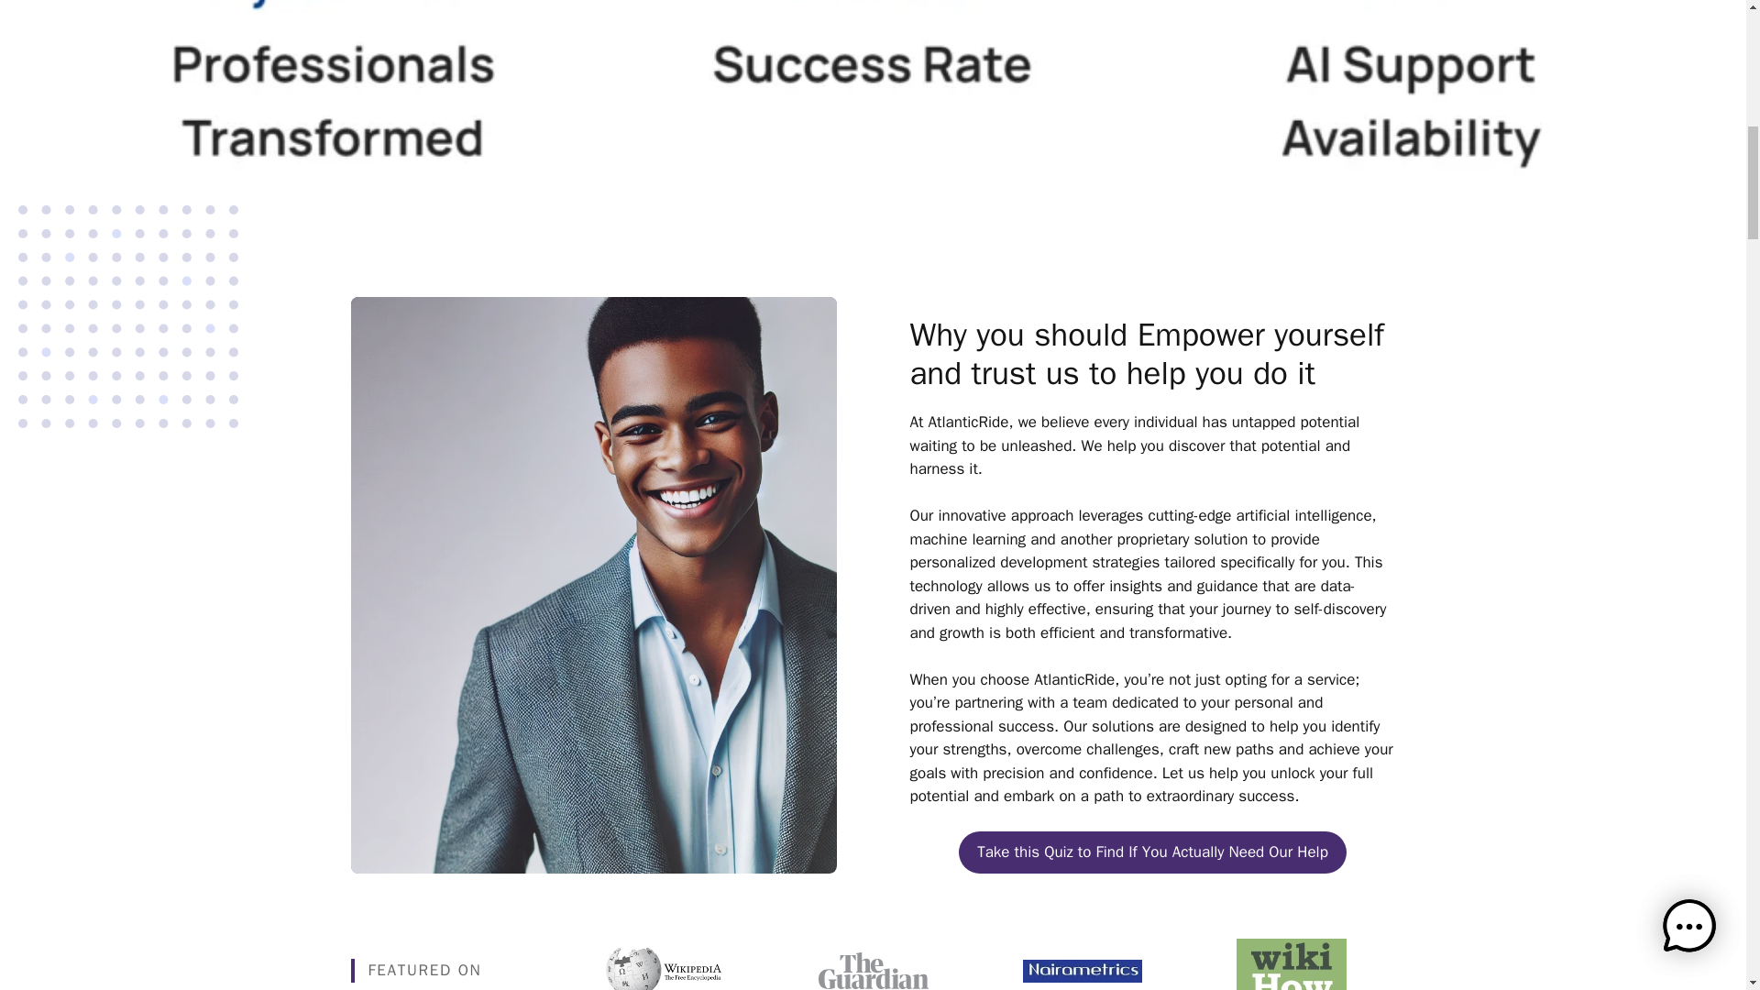 This screenshot has width=1760, height=990. What do you see at coordinates (1082, 971) in the screenshot?
I see `Home 5` at bounding box center [1082, 971].